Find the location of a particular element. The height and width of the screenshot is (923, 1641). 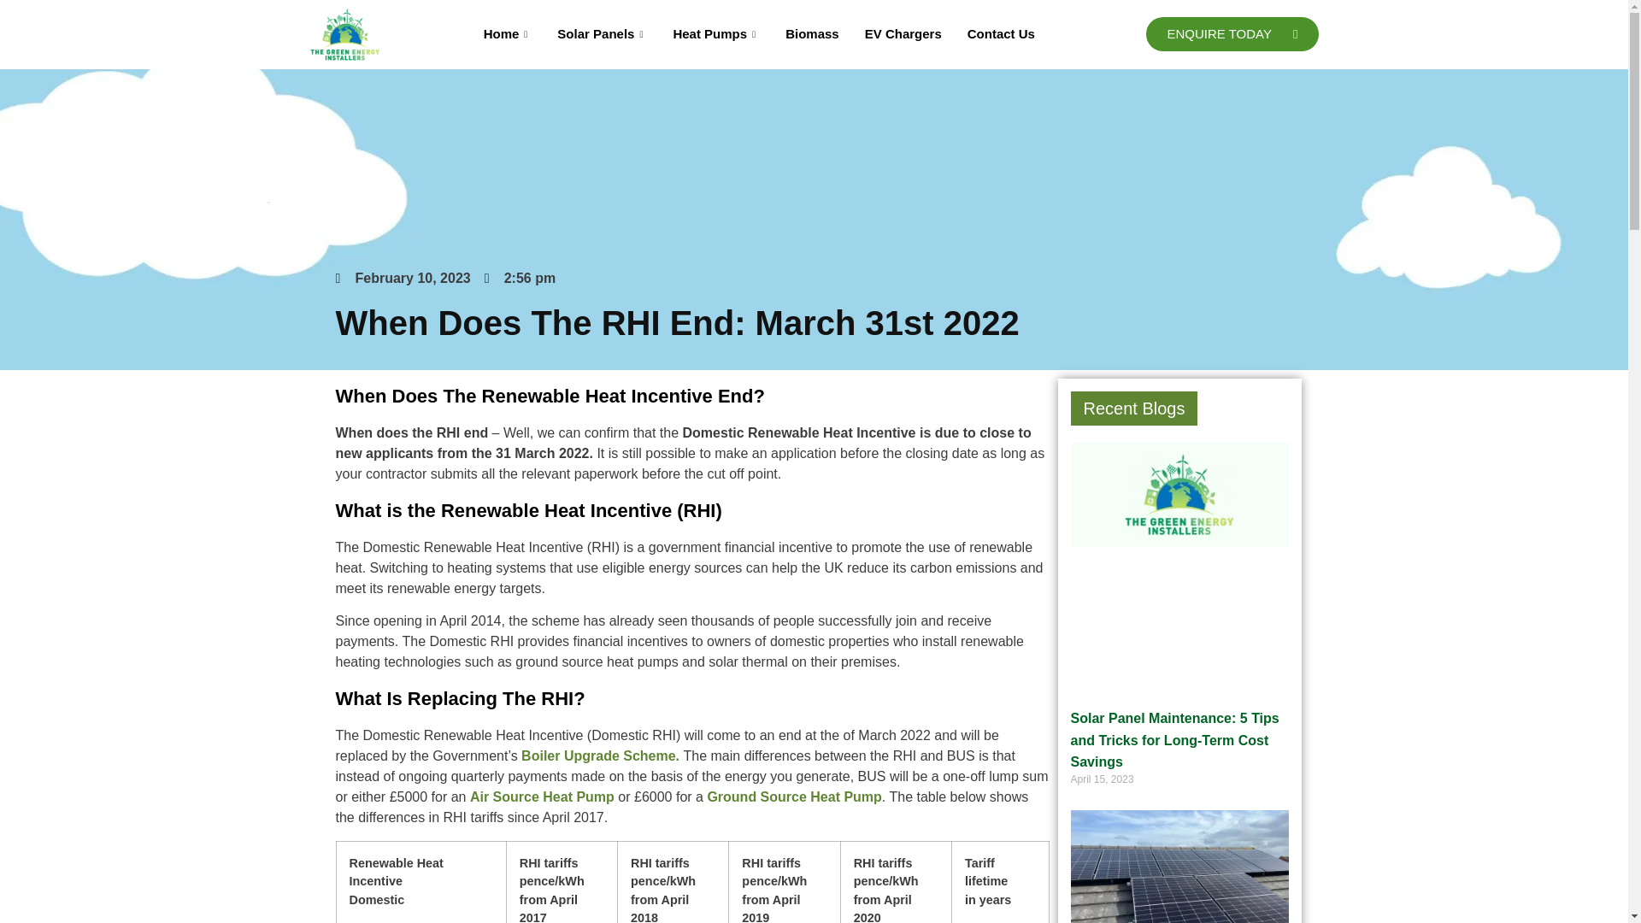

Air Source Heat Pump is located at coordinates (542, 797).